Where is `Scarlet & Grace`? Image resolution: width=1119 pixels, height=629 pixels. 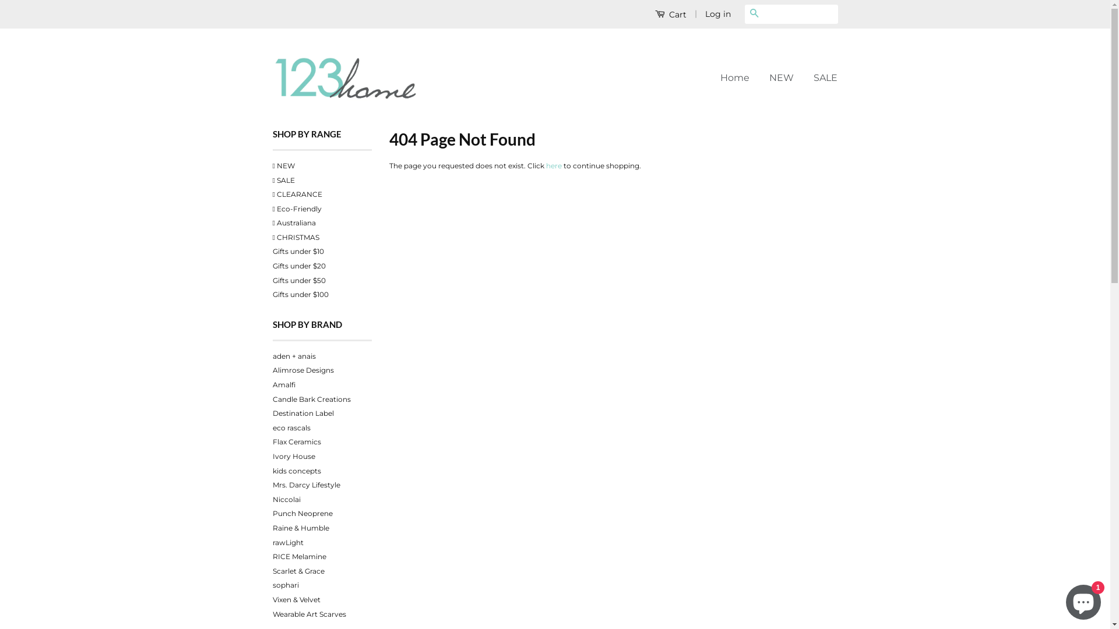 Scarlet & Grace is located at coordinates (298, 571).